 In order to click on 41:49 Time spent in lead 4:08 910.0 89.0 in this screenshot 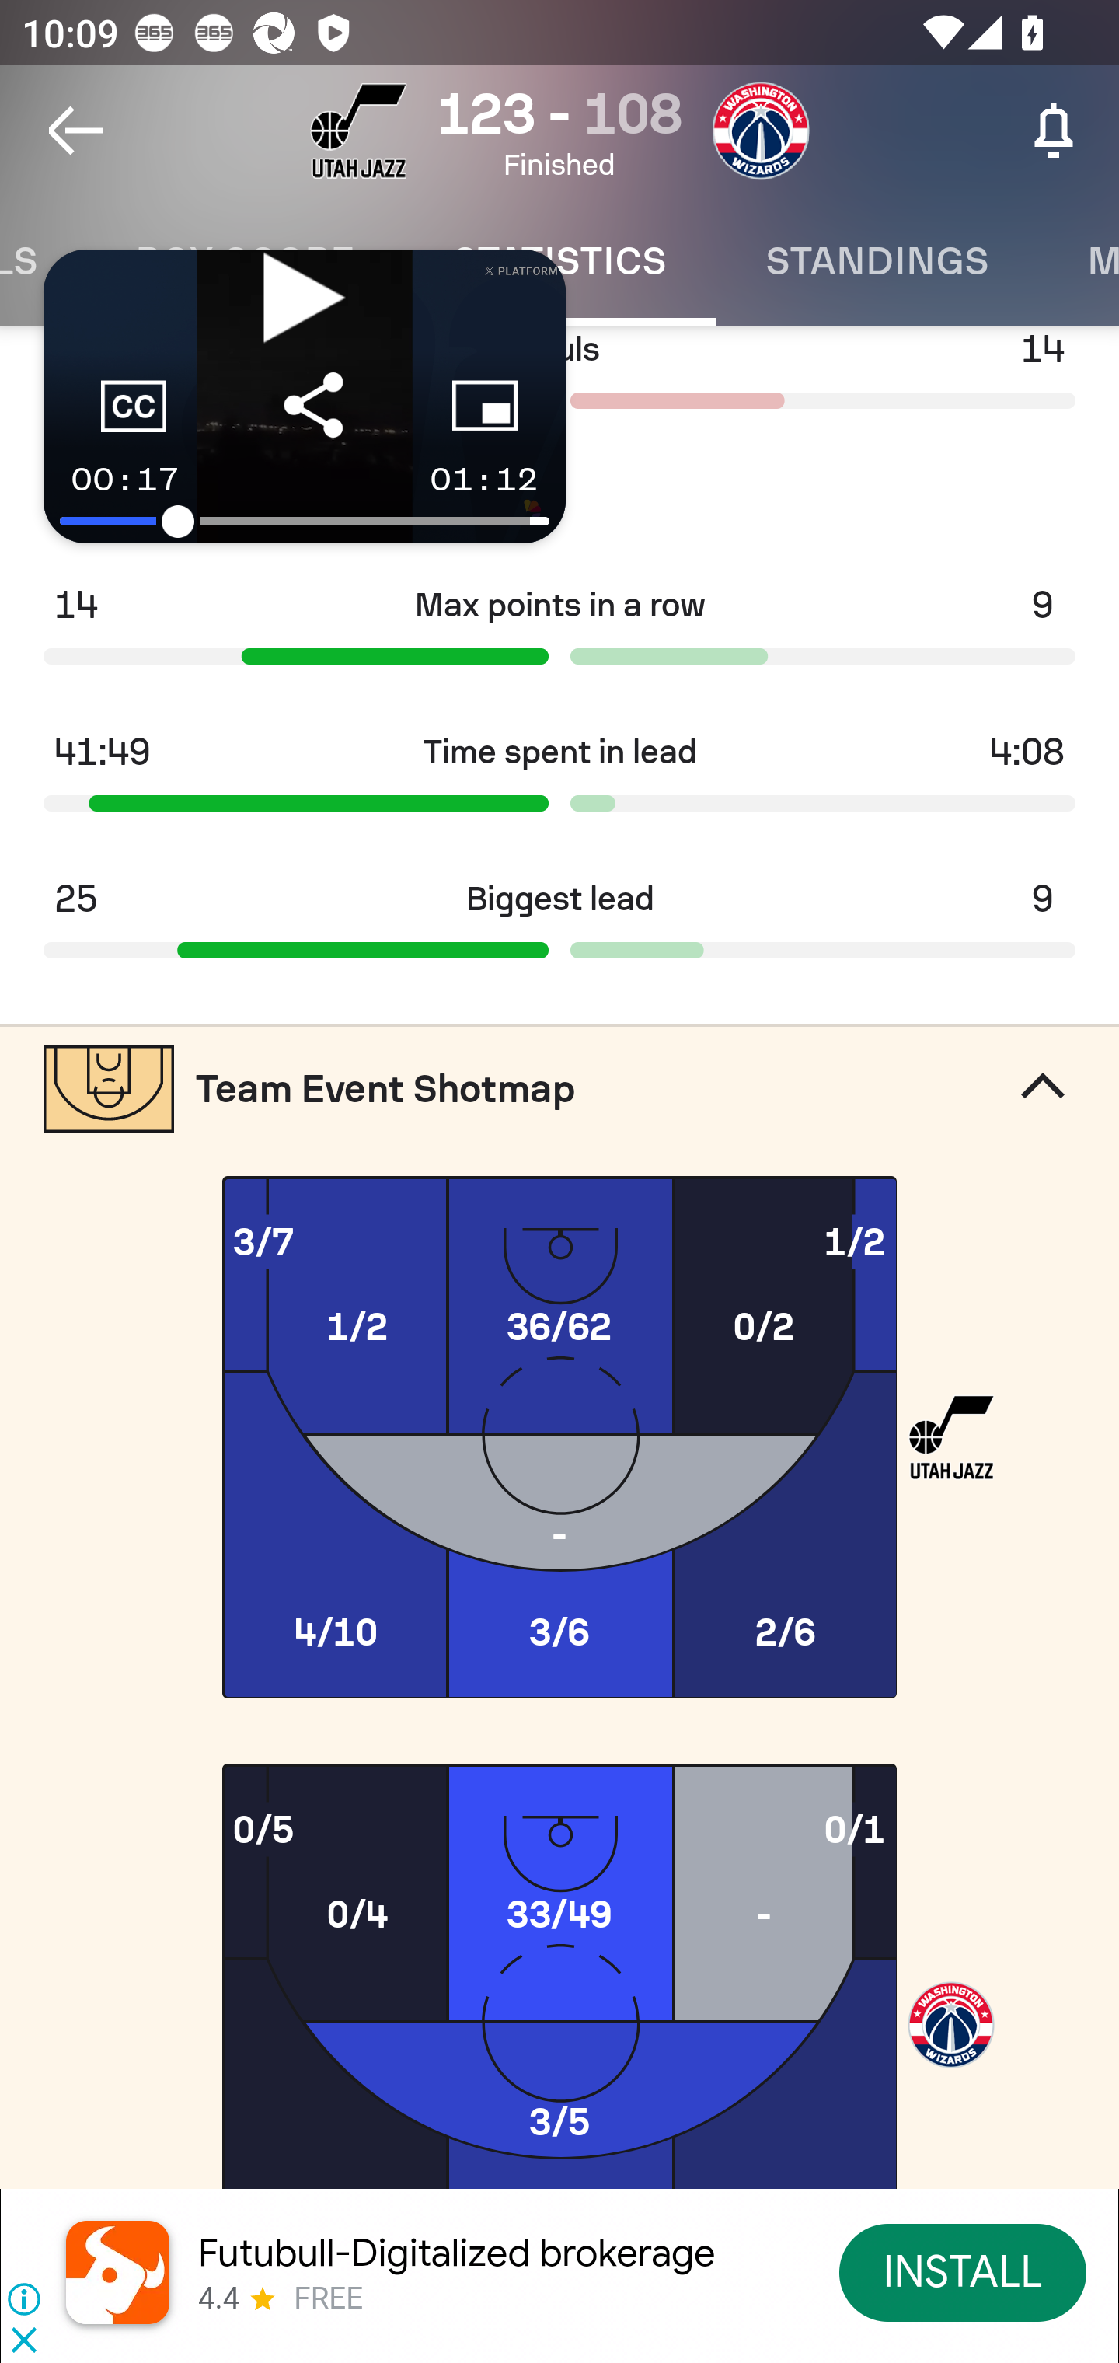, I will do `click(559, 782)`.